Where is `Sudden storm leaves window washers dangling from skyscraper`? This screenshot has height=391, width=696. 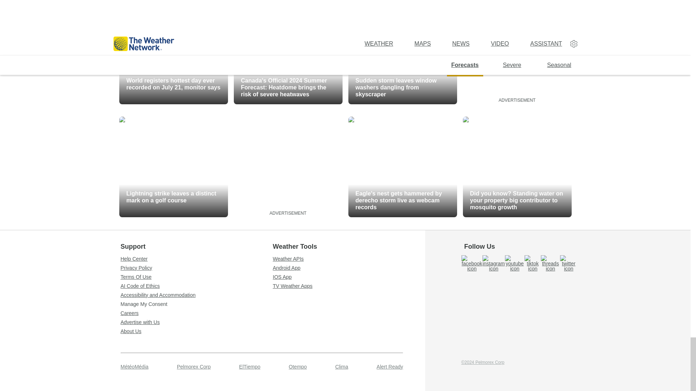
Sudden storm leaves window washers dangling from skyscraper is located at coordinates (402, 54).